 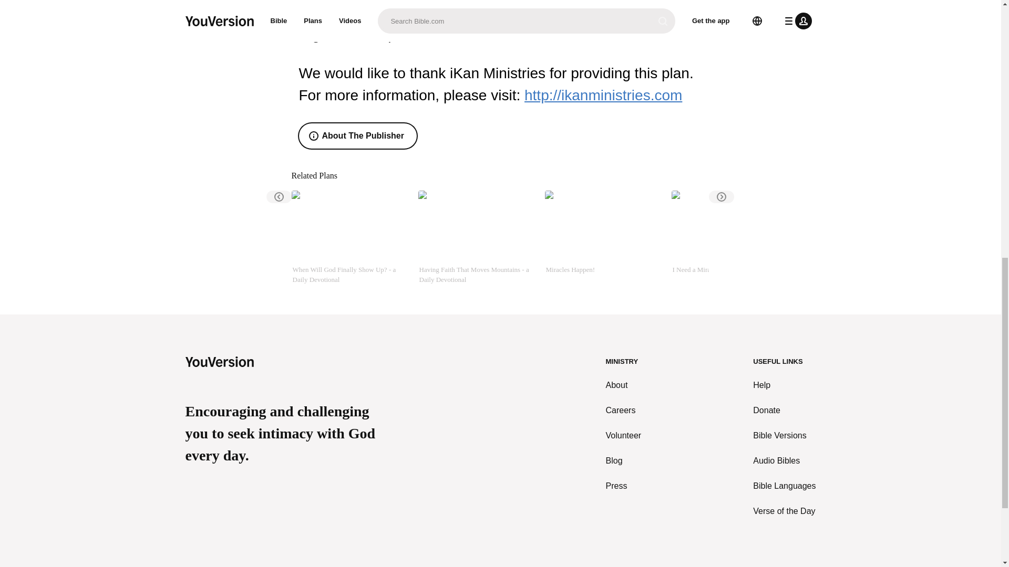 What do you see at coordinates (624, 461) in the screenshot?
I see `Blog` at bounding box center [624, 461].